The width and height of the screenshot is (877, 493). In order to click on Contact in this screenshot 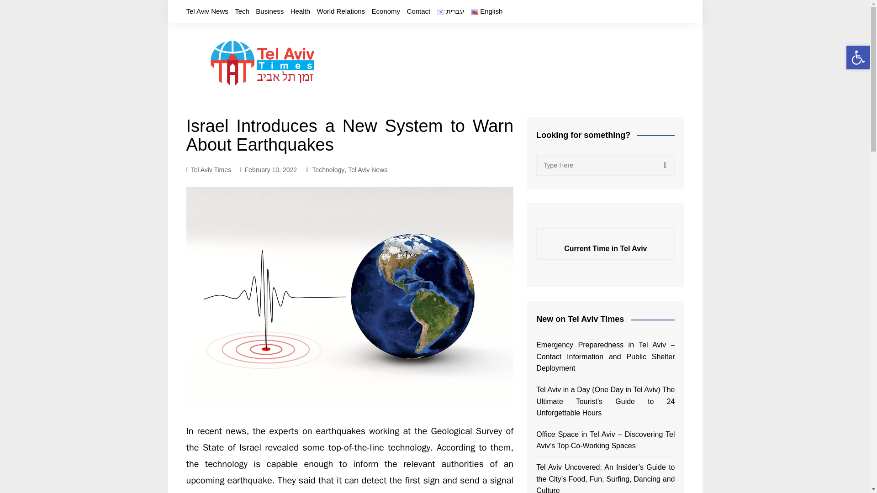, I will do `click(418, 11)`.